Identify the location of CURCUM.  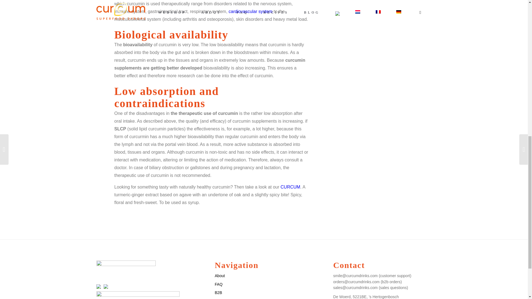
(290, 187).